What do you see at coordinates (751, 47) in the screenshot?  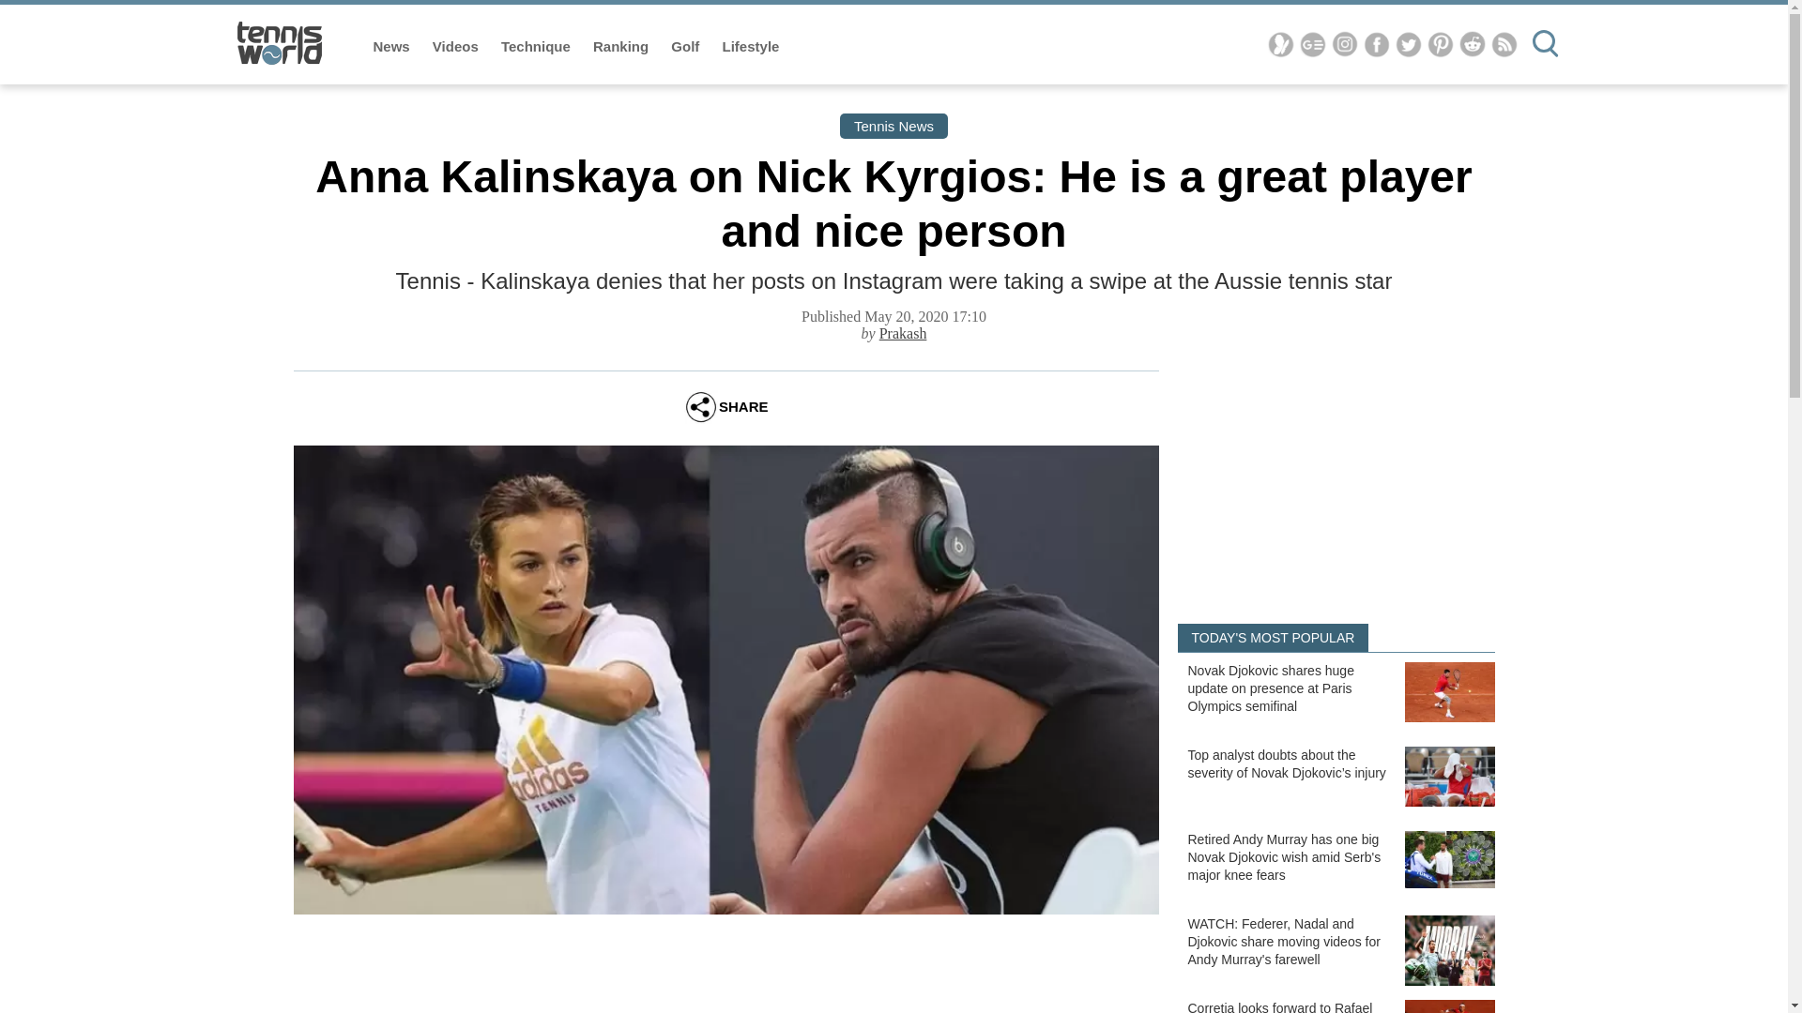 I see `Lifestyle` at bounding box center [751, 47].